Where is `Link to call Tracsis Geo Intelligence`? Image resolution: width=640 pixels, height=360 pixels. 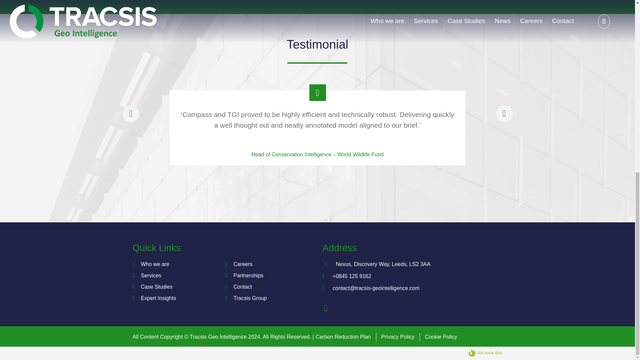 Link to call Tracsis Geo Intelligence is located at coordinates (412, 276).